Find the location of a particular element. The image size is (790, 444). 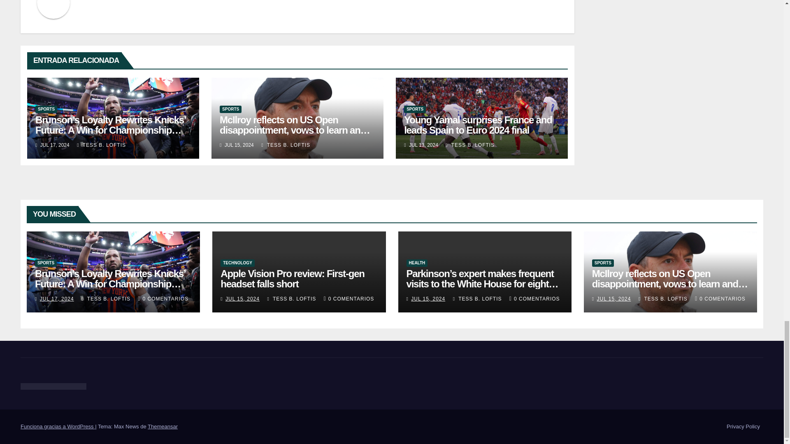

SPORTS is located at coordinates (415, 109).